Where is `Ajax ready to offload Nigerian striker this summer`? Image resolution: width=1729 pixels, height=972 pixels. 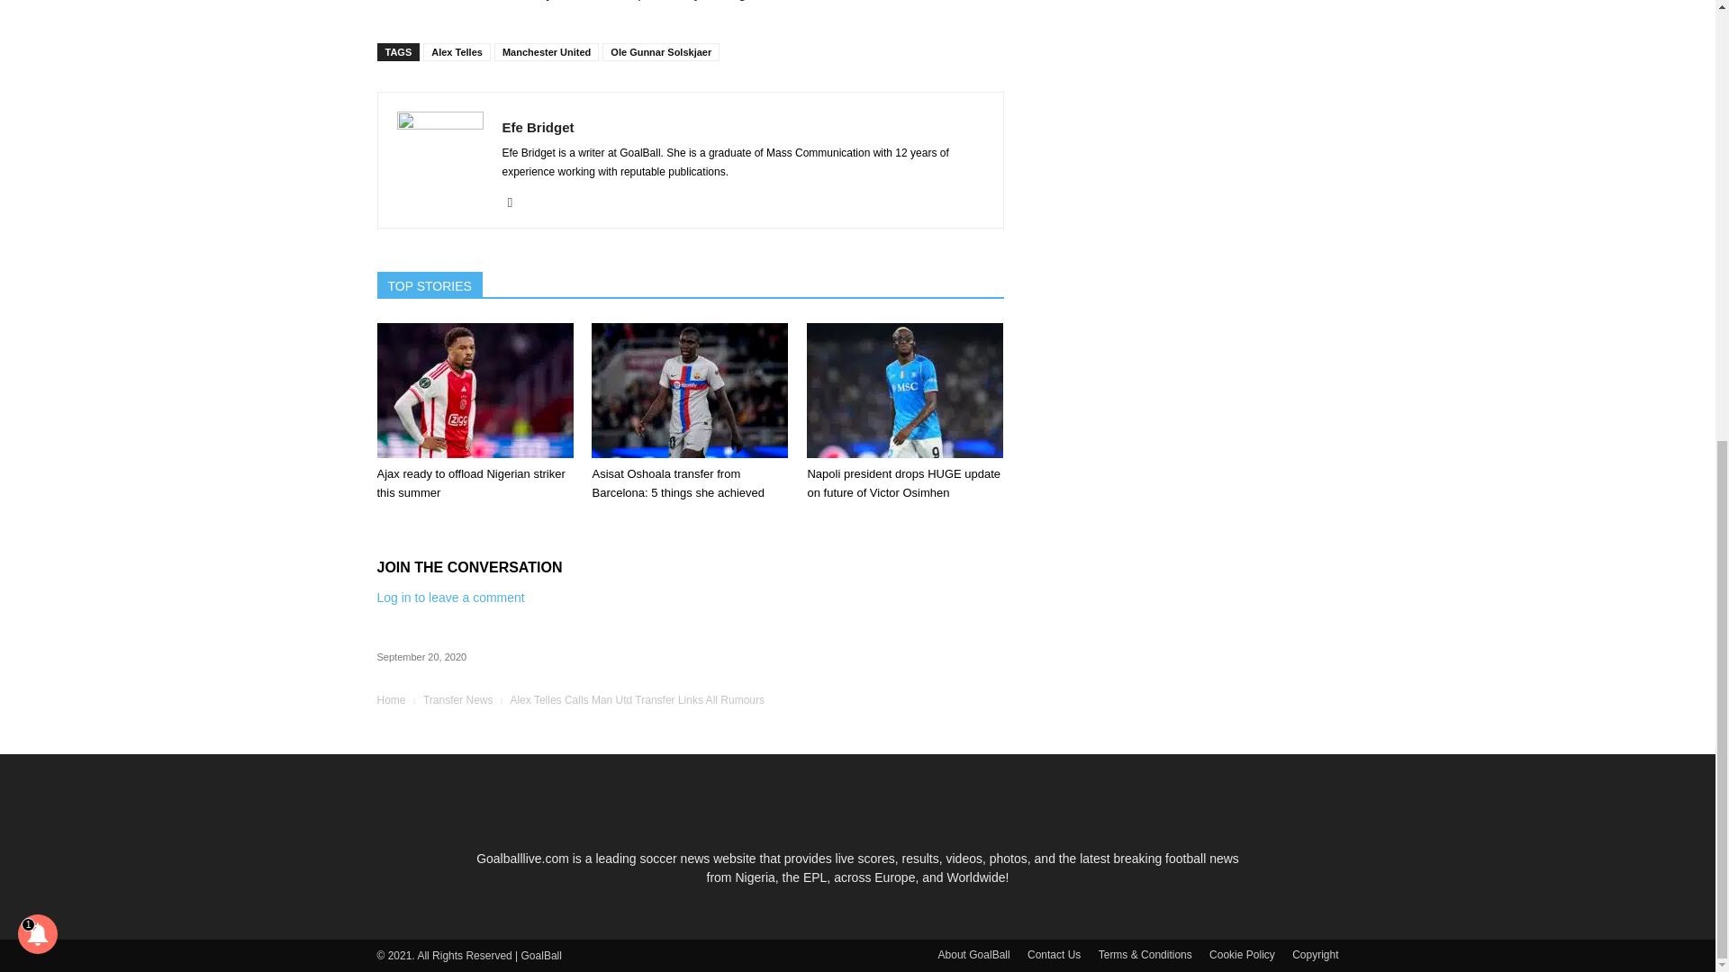 Ajax ready to offload Nigerian striker this summer is located at coordinates (470, 483).